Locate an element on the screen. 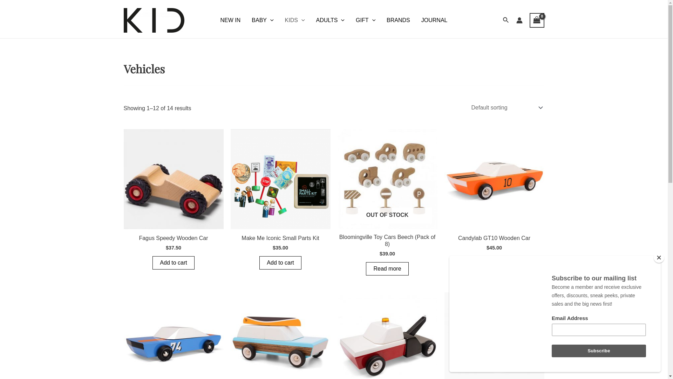 This screenshot has height=379, width=673. BRANDS is located at coordinates (398, 20).